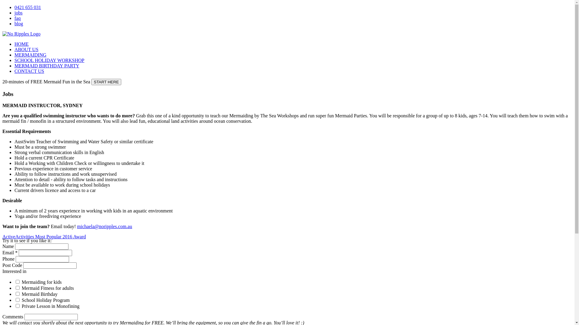  What do you see at coordinates (27, 49) in the screenshot?
I see `ABOUT US` at bounding box center [27, 49].